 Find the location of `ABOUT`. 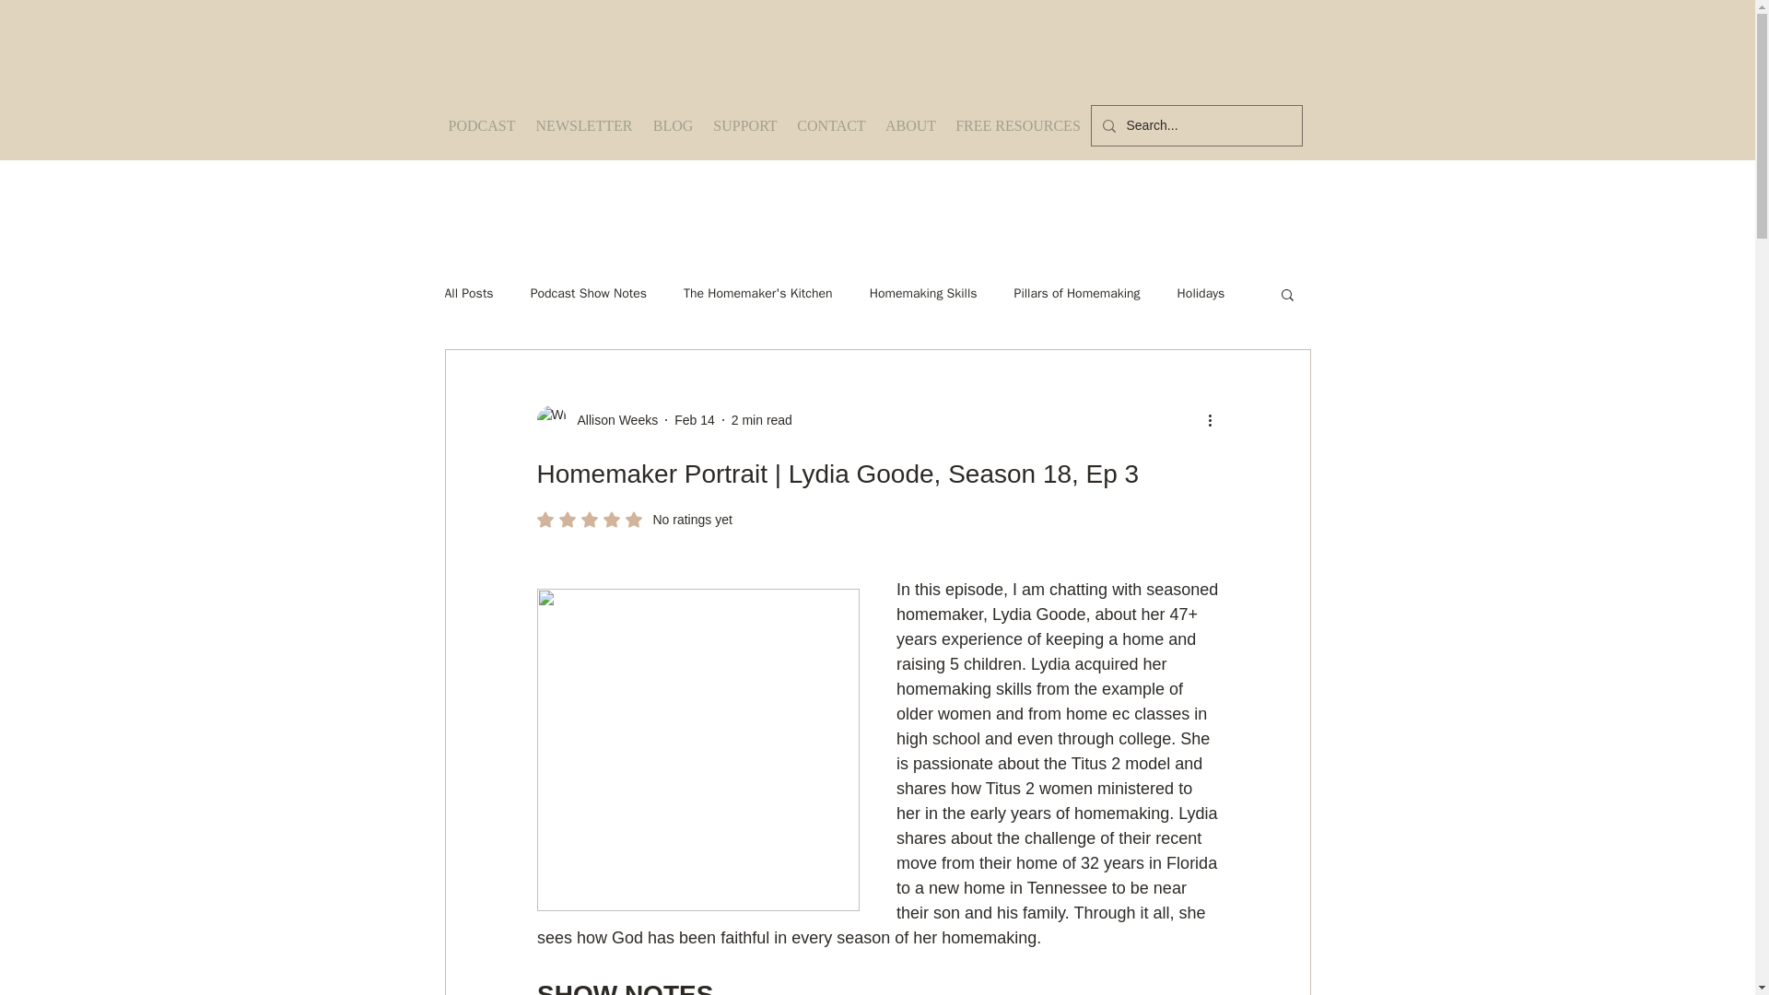

ABOUT is located at coordinates (910, 125).